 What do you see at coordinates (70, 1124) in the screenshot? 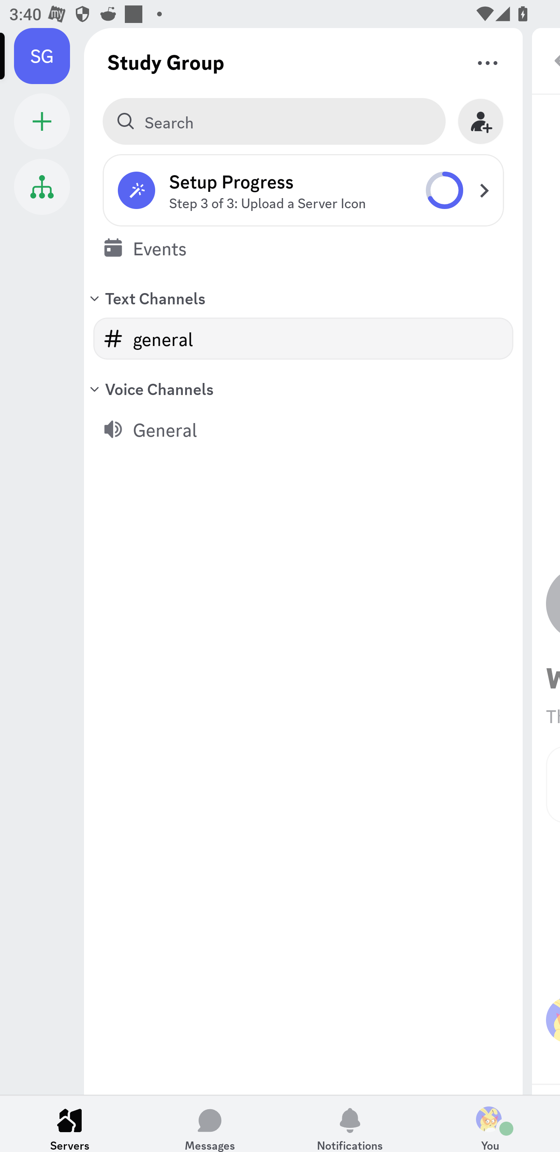
I see `Servers` at bounding box center [70, 1124].